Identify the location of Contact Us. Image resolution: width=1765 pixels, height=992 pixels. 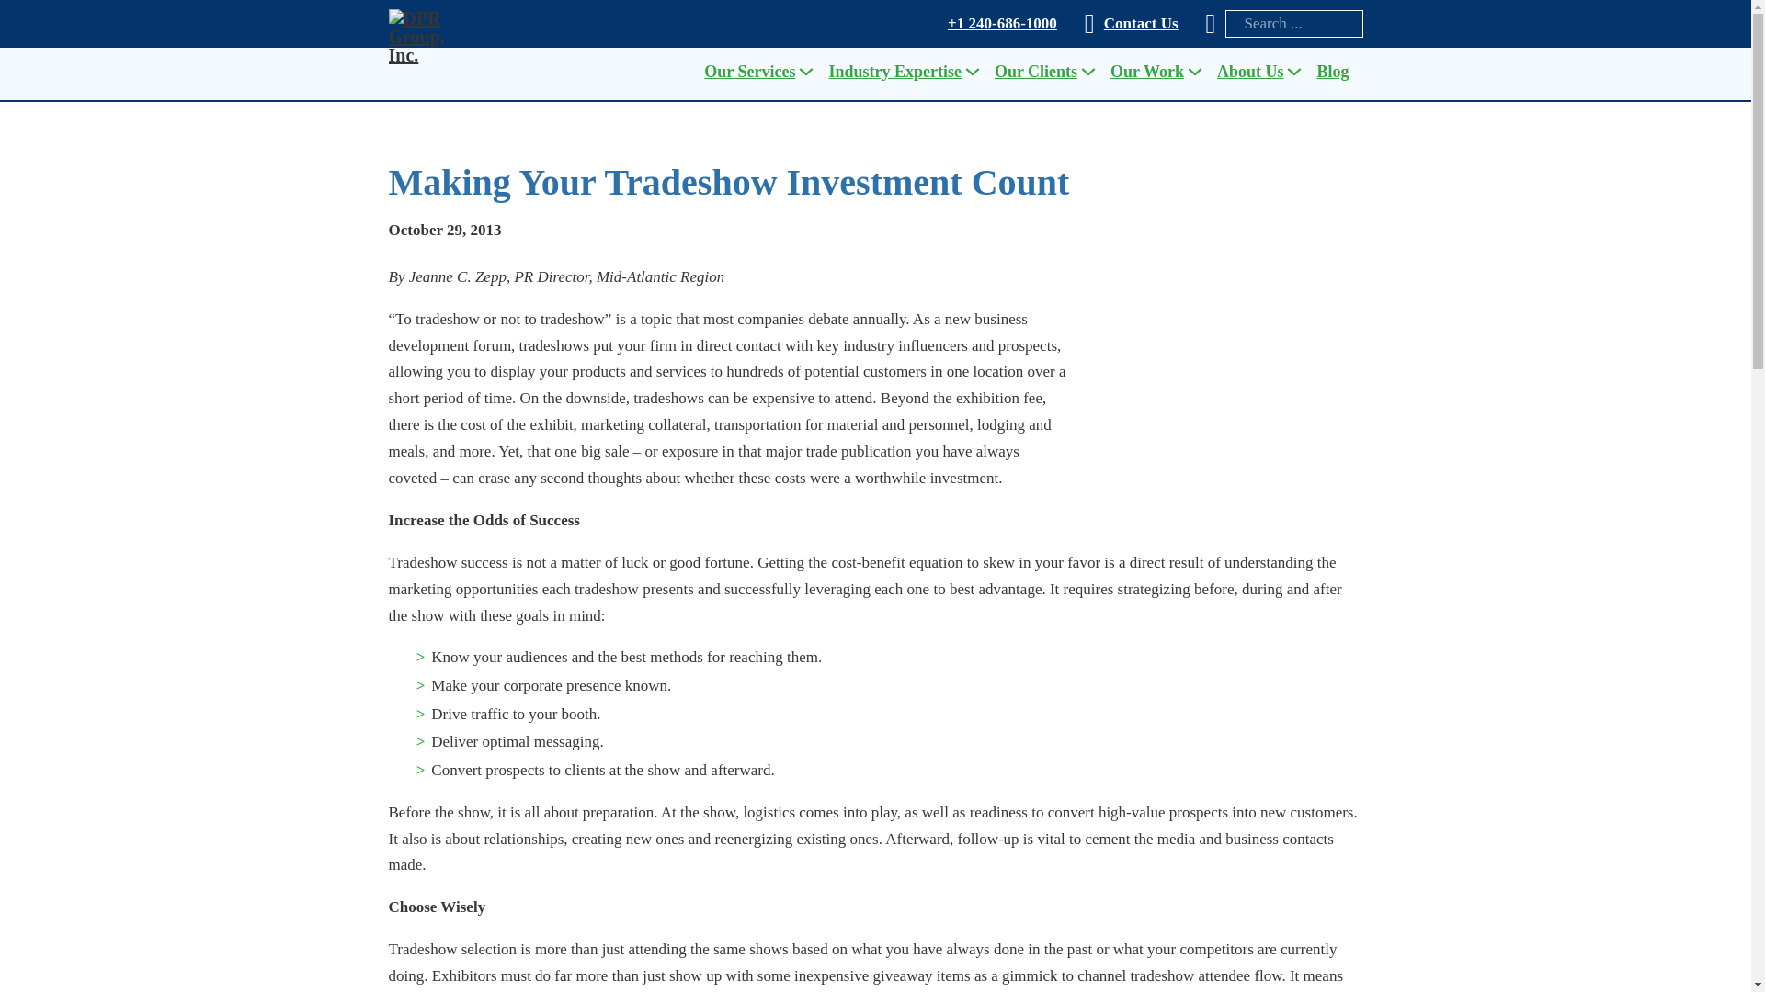
(1142, 24).